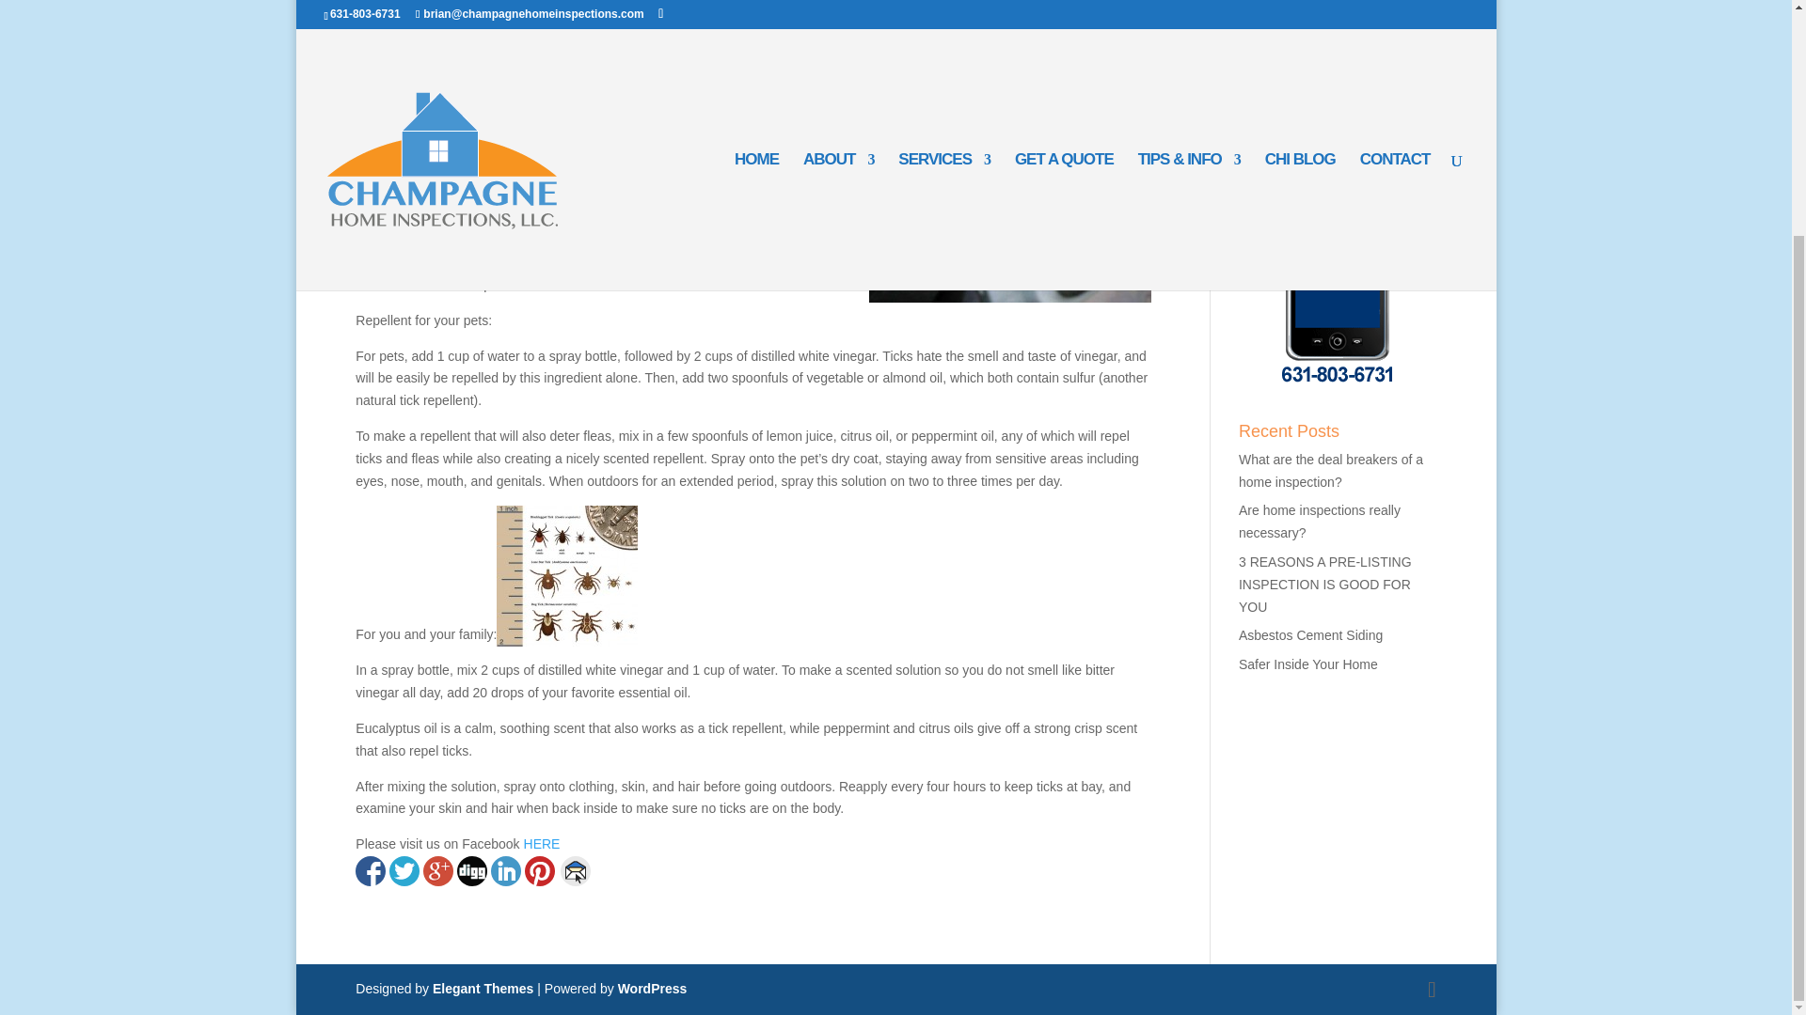 Image resolution: width=1806 pixels, height=1015 pixels. Describe the element at coordinates (437, 870) in the screenshot. I see `Share to Google Plus` at that location.